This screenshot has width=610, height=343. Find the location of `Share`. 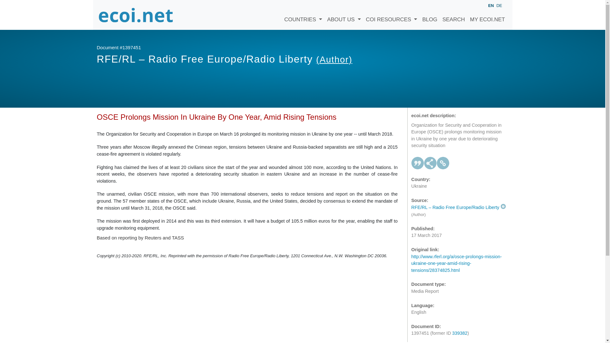

Share is located at coordinates (430, 163).